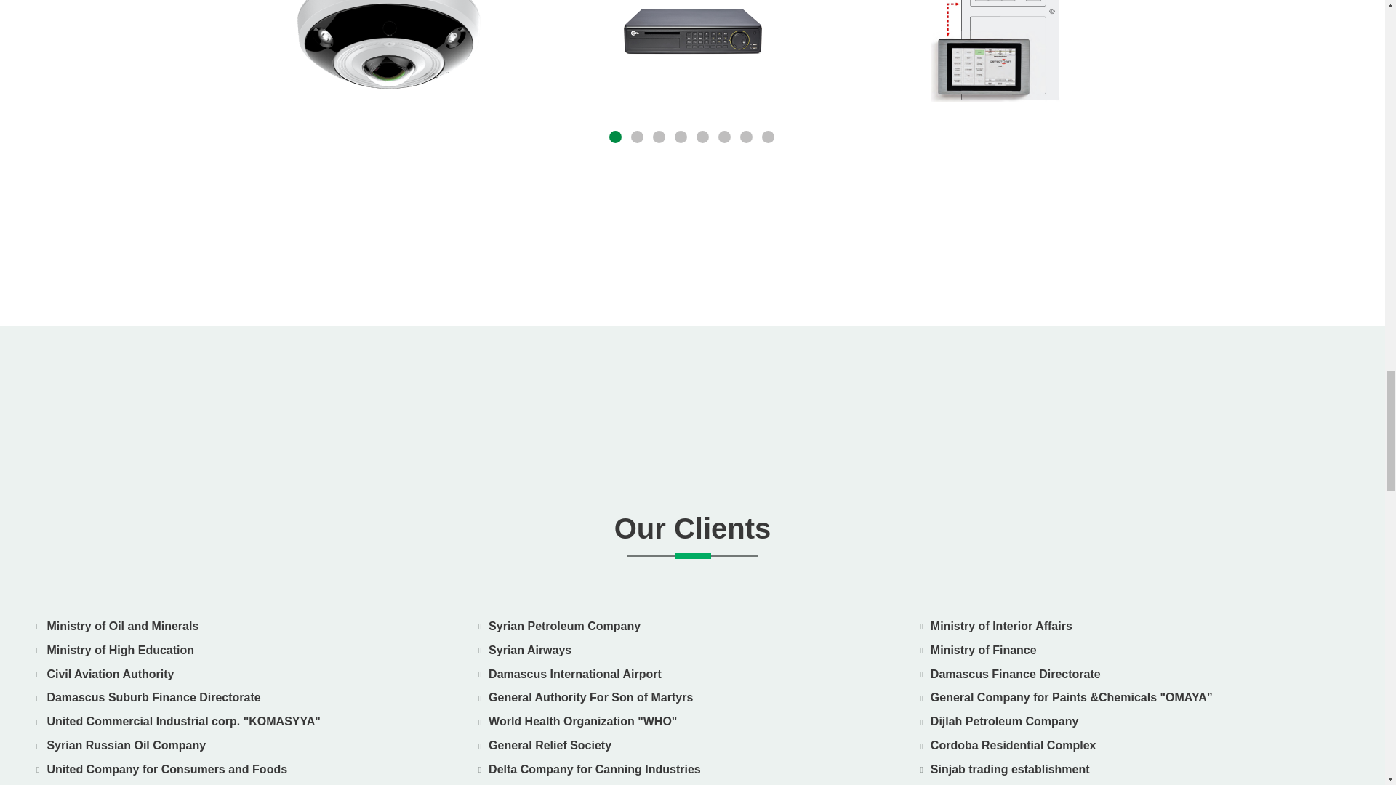 The image size is (1396, 785). Describe the element at coordinates (726, 138) in the screenshot. I see `6` at that location.